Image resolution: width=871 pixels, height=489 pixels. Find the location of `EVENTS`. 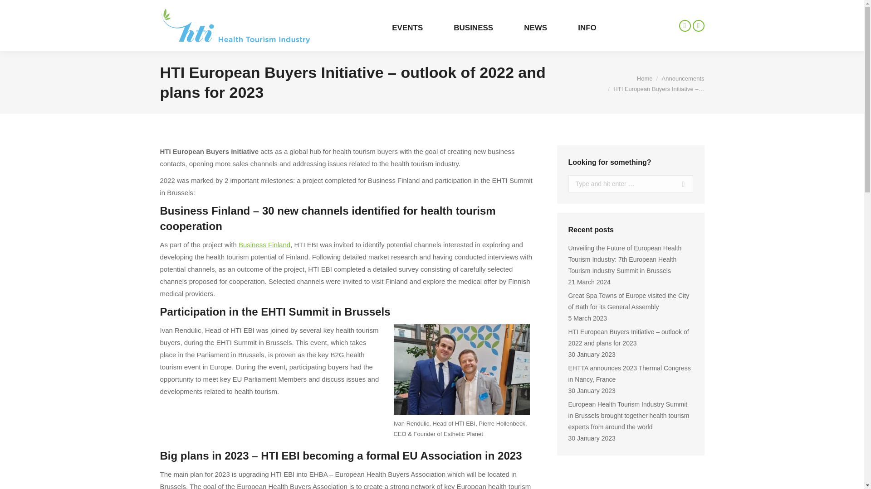

EVENTS is located at coordinates (412, 27).